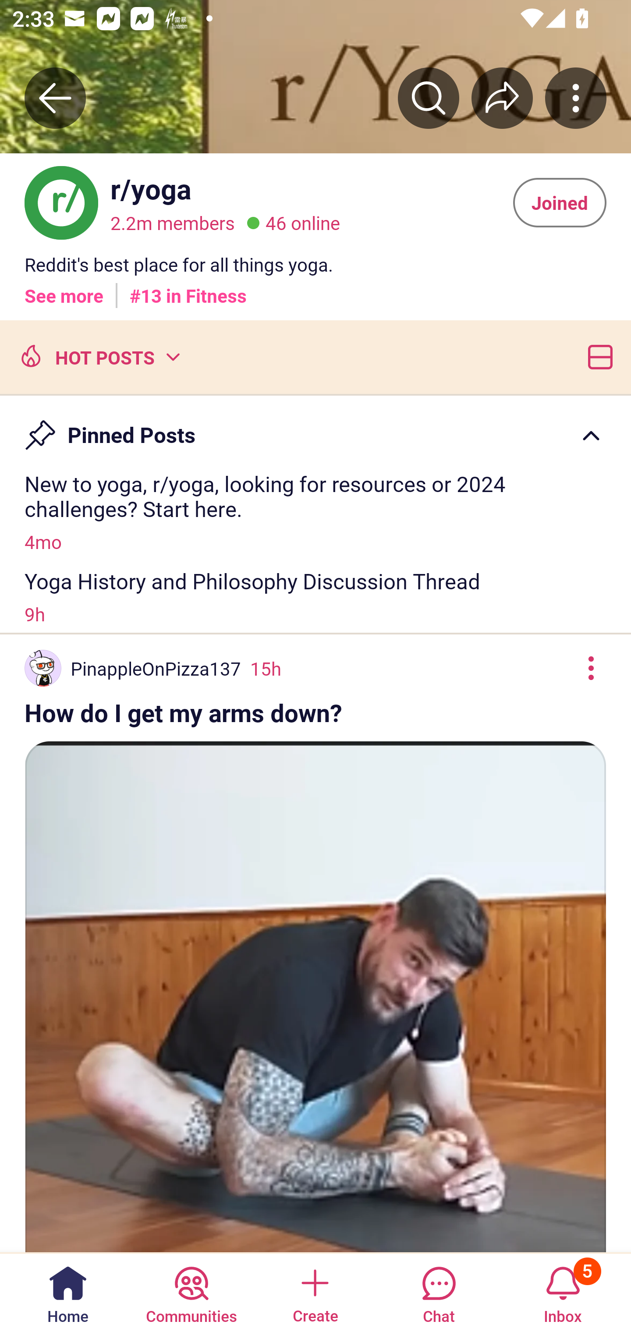 This screenshot has width=631, height=1332. Describe the element at coordinates (315, 597) in the screenshot. I see `Yoga History and Philosophy Discussion Thread 9h` at that location.